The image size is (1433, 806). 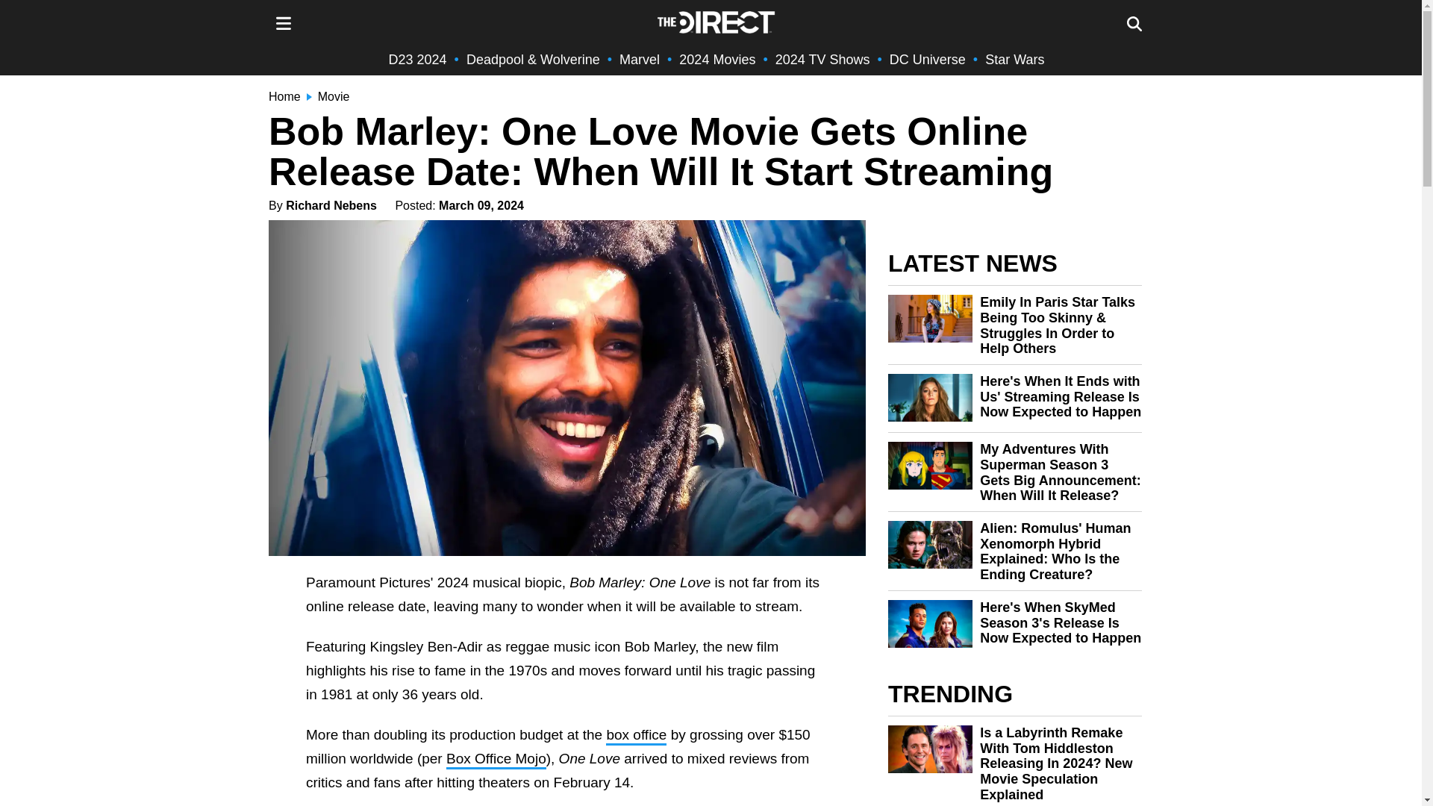 What do you see at coordinates (1015, 60) in the screenshot?
I see `Star Wars` at bounding box center [1015, 60].